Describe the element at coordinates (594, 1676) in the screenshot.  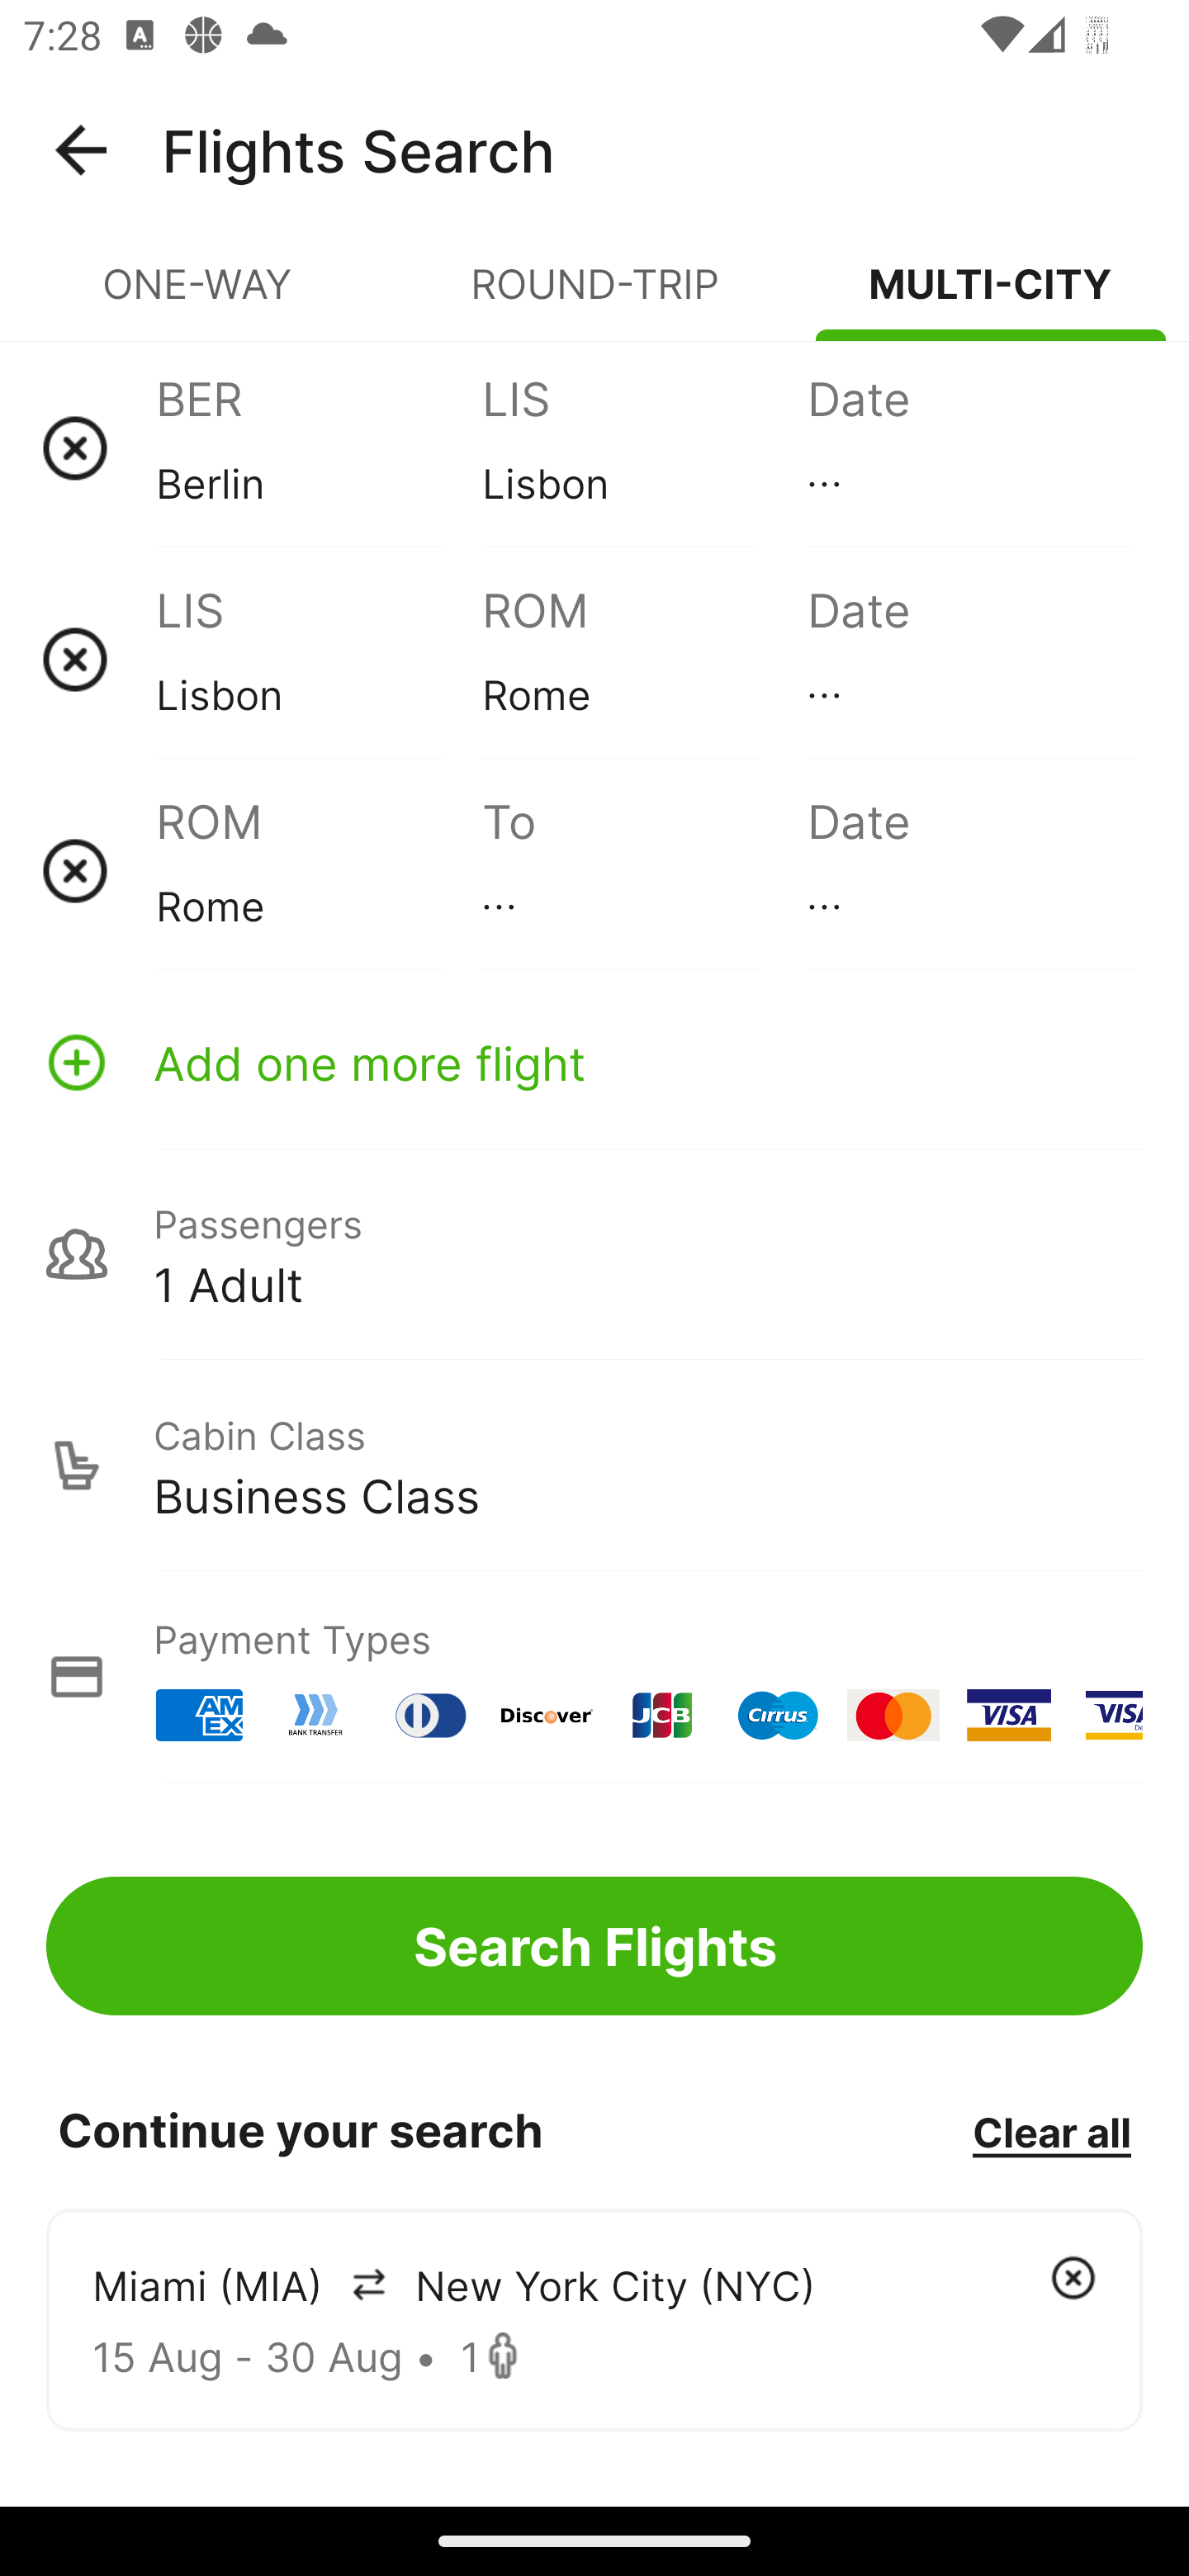
I see `Payment Types` at that location.